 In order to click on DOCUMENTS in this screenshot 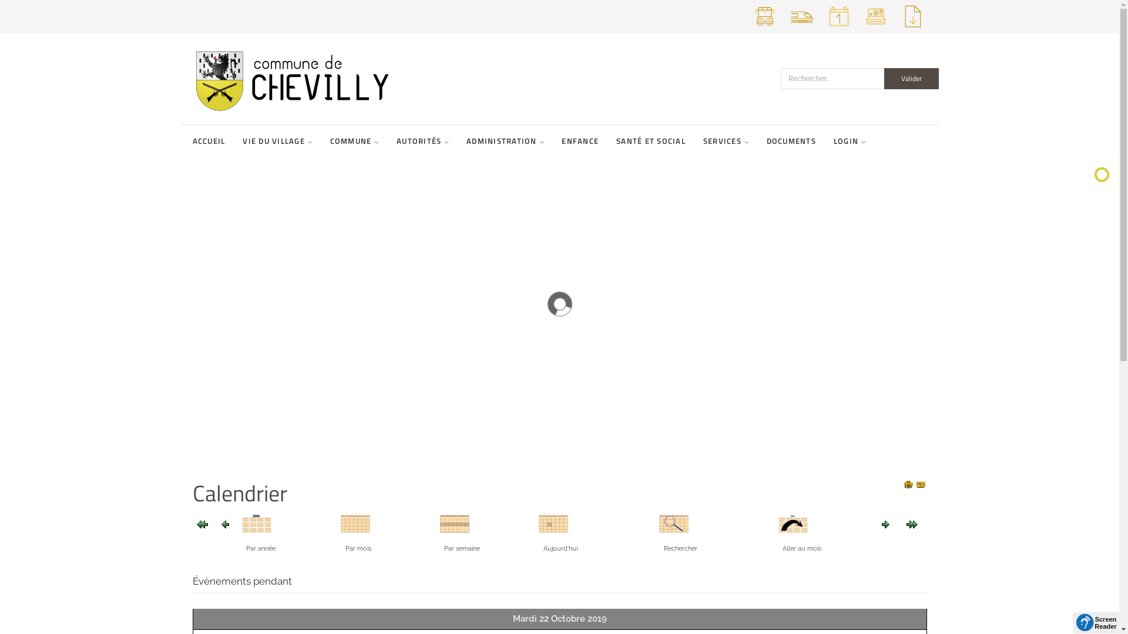, I will do `click(791, 141)`.